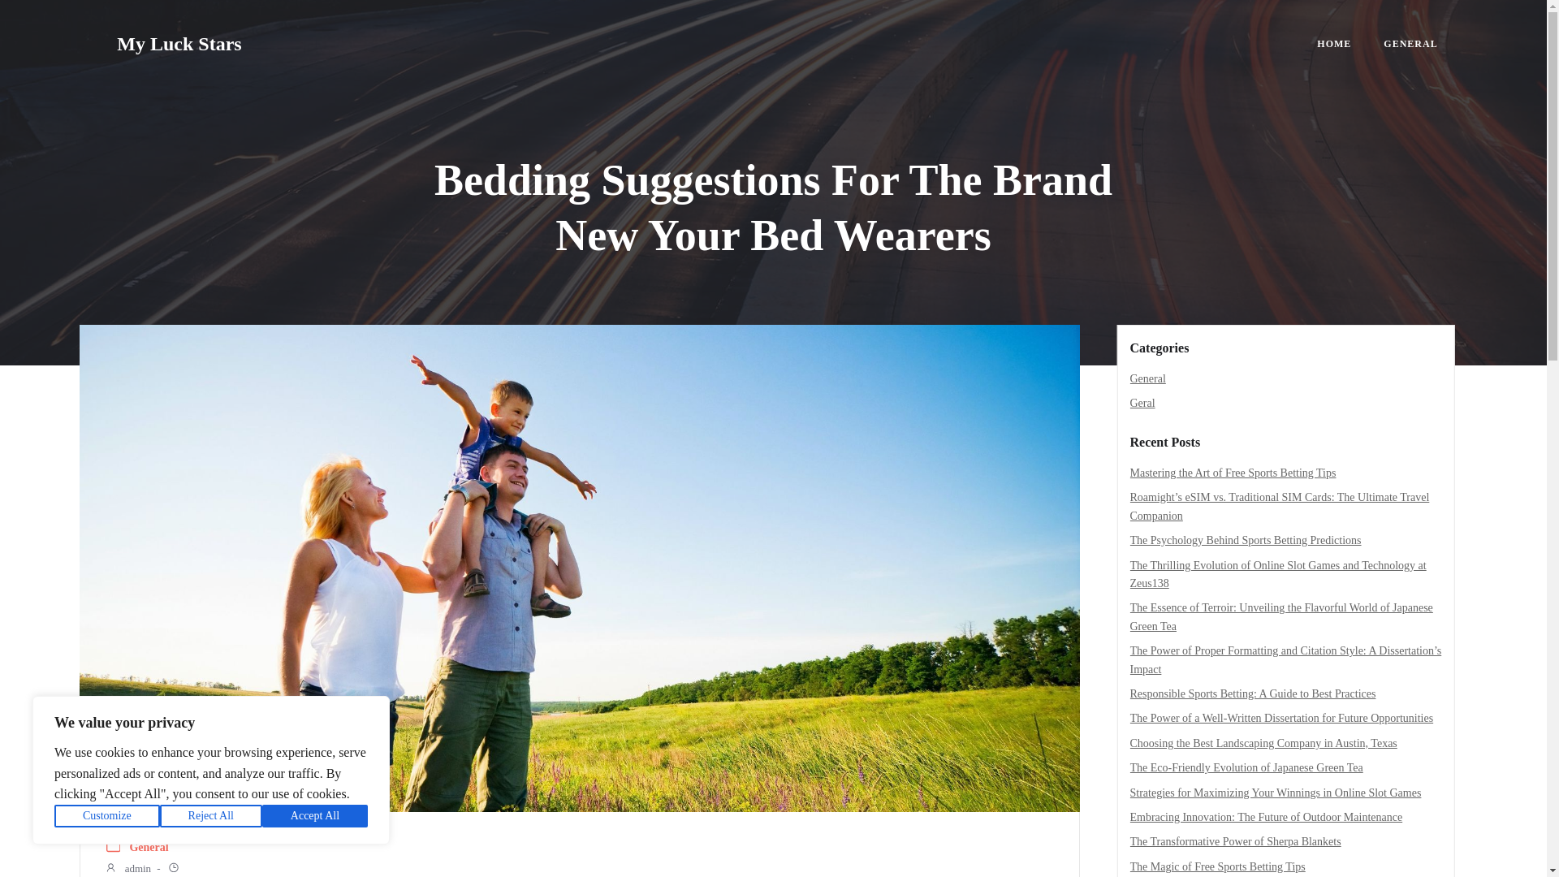 The image size is (1559, 877). Describe the element at coordinates (315, 816) in the screenshot. I see `Accept All` at that location.